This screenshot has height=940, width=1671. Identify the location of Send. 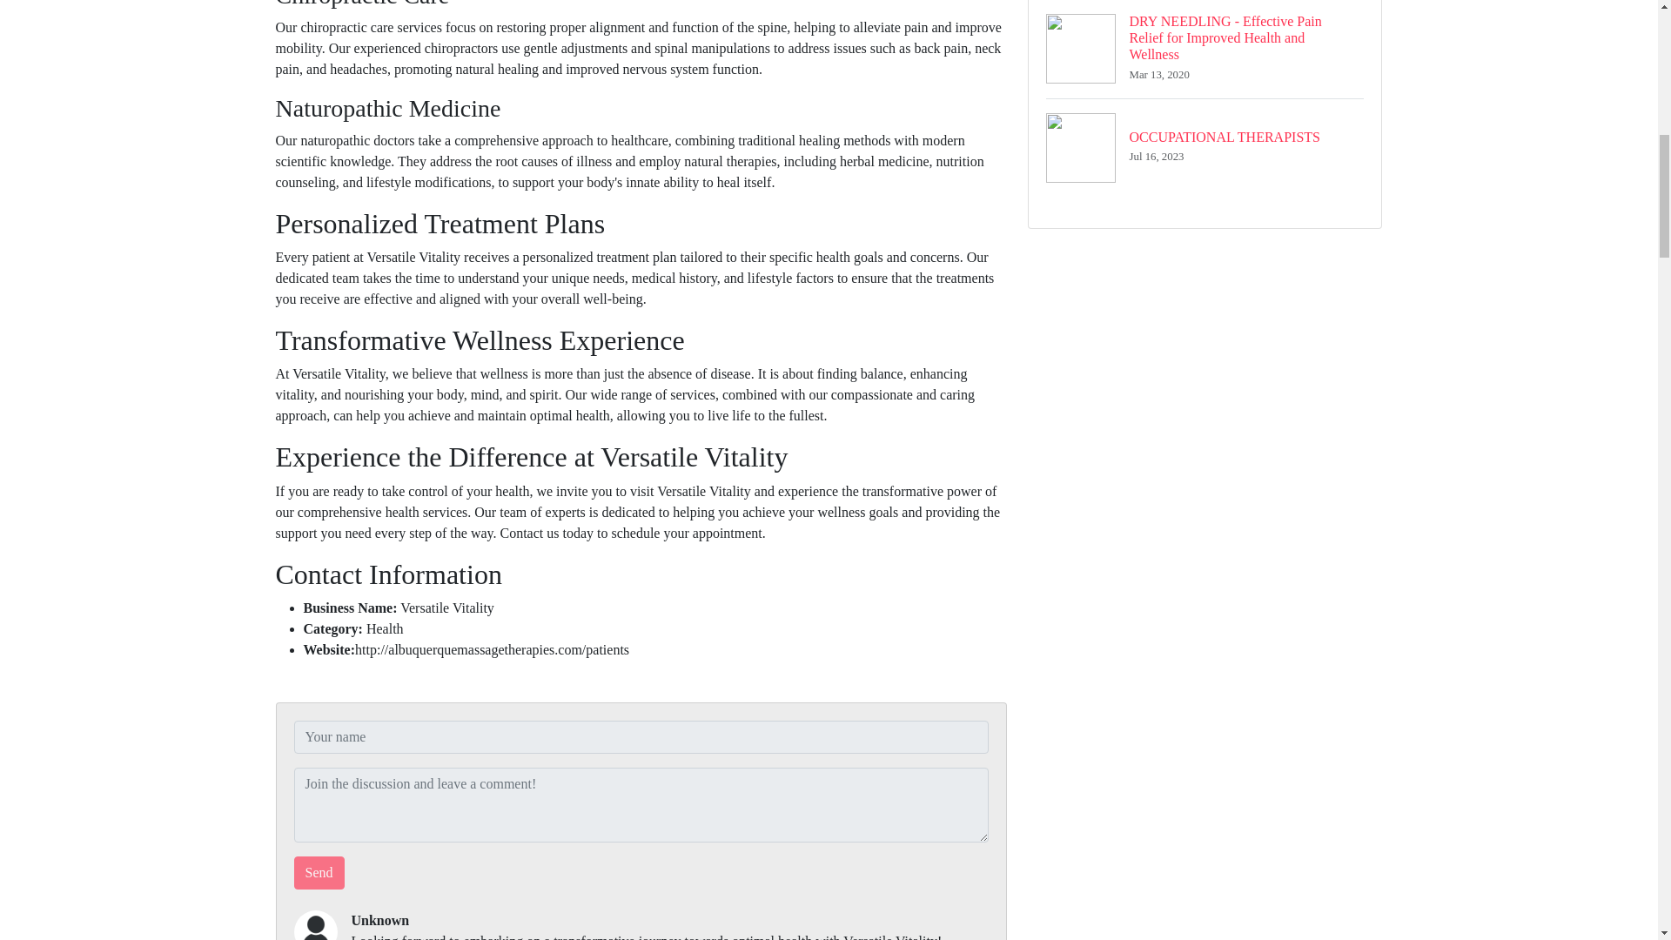
(319, 872).